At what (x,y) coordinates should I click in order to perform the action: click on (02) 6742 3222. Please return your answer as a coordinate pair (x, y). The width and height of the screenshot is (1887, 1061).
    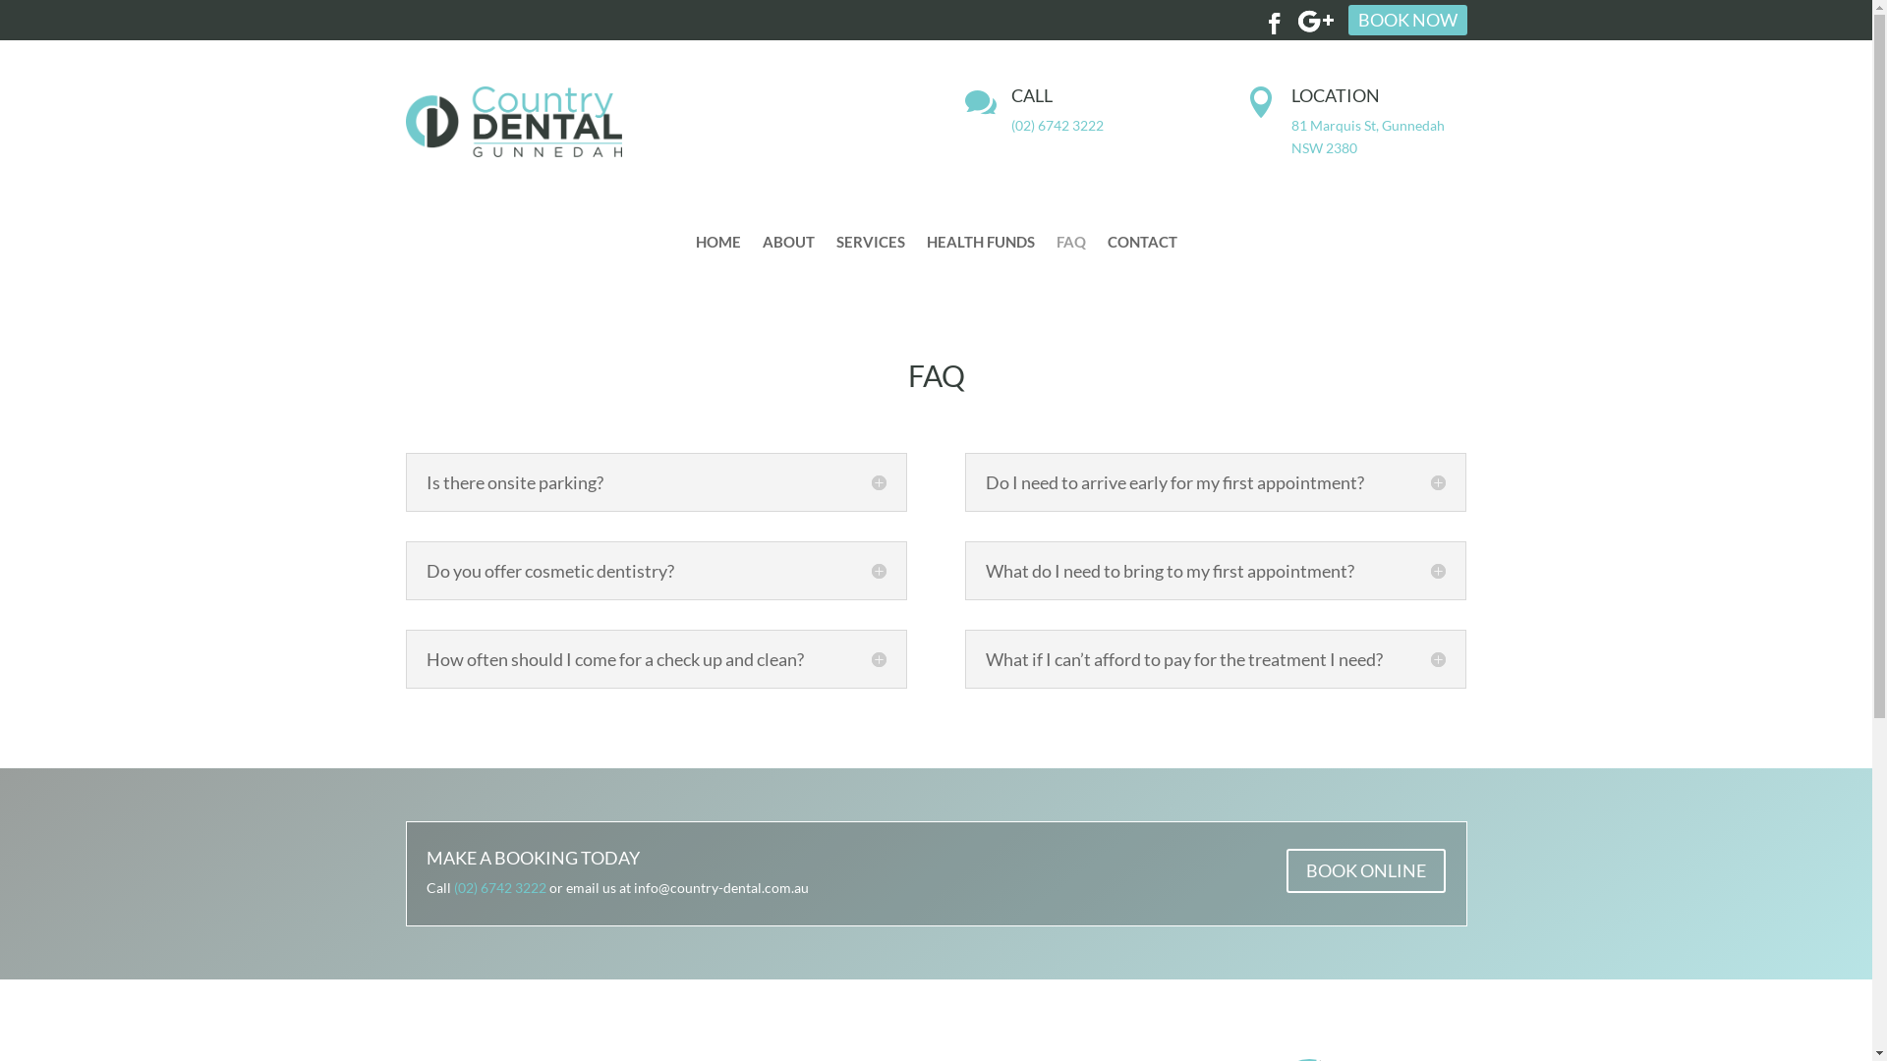
    Looking at the image, I should click on (1058, 126).